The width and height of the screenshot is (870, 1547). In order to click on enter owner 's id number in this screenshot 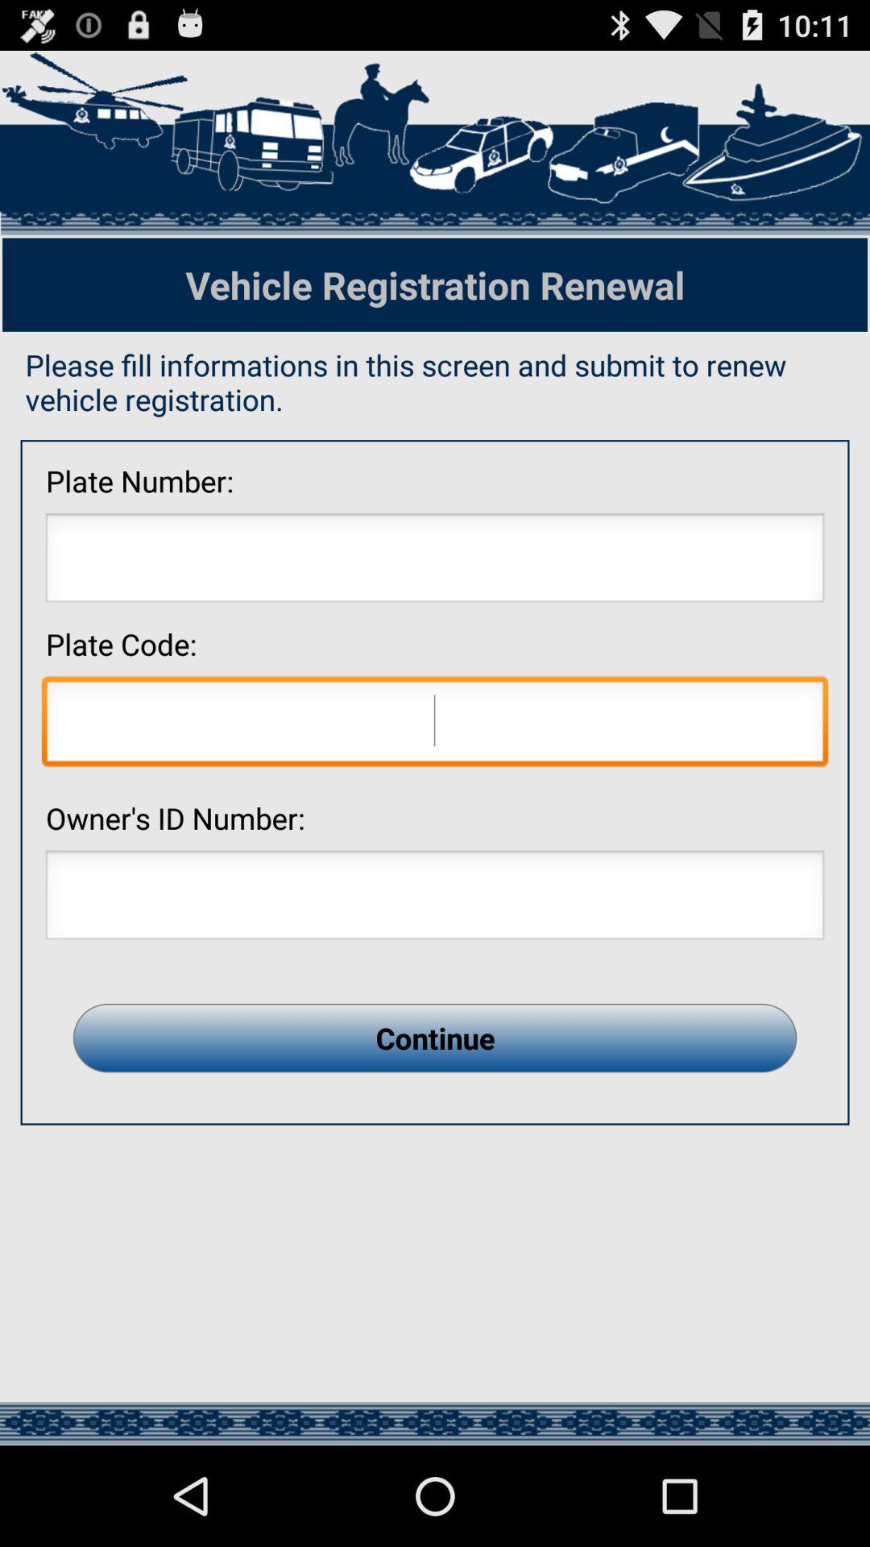, I will do `click(435, 899)`.